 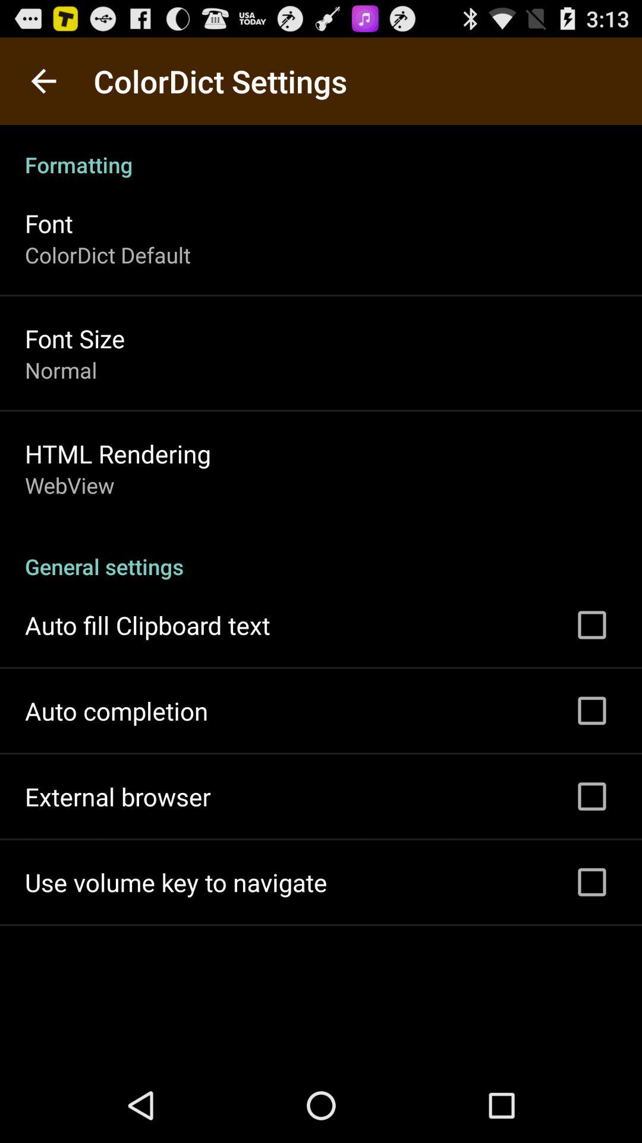 What do you see at coordinates (118, 454) in the screenshot?
I see `swipe to the html rendering` at bounding box center [118, 454].